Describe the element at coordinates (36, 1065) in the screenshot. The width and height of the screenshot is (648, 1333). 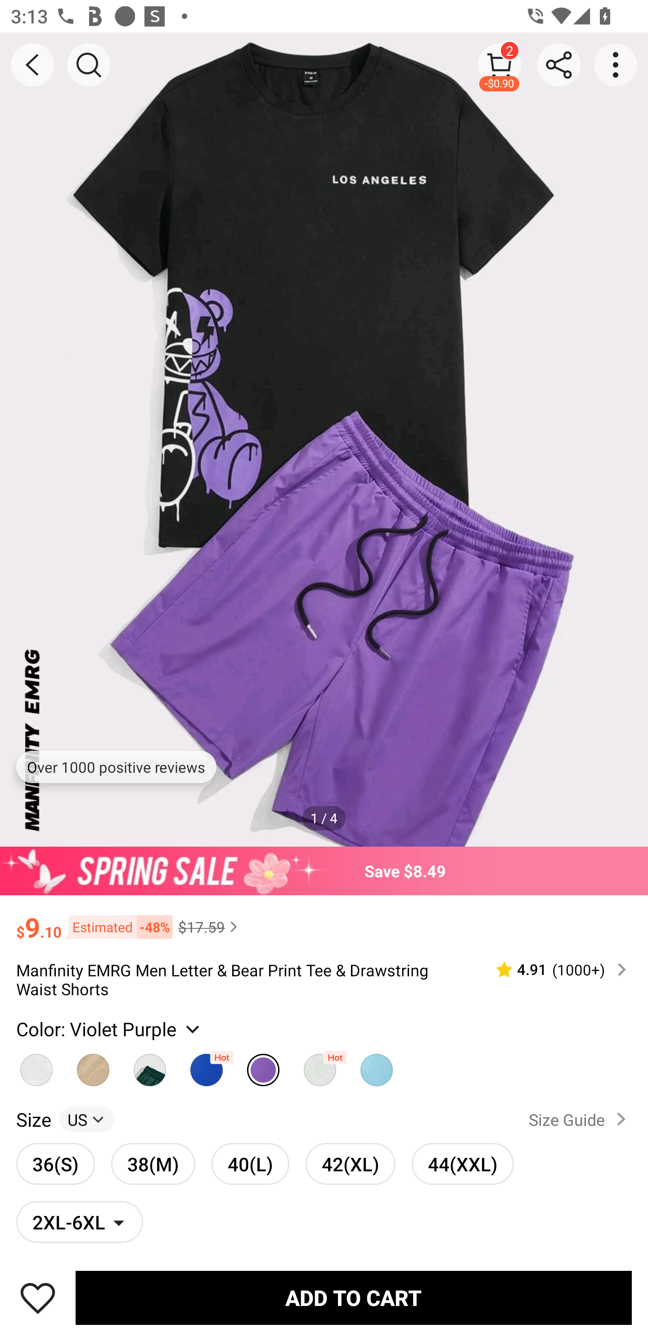
I see `Khaki` at that location.